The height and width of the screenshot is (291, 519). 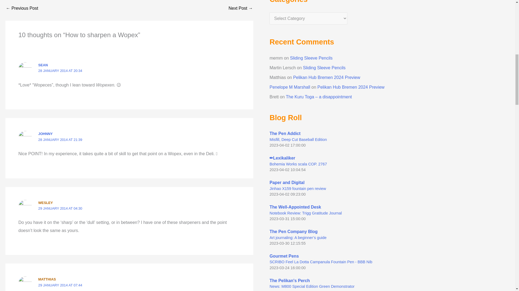 I want to click on Handicraft with Bleistift IV - epic fail , so click(x=22, y=8).